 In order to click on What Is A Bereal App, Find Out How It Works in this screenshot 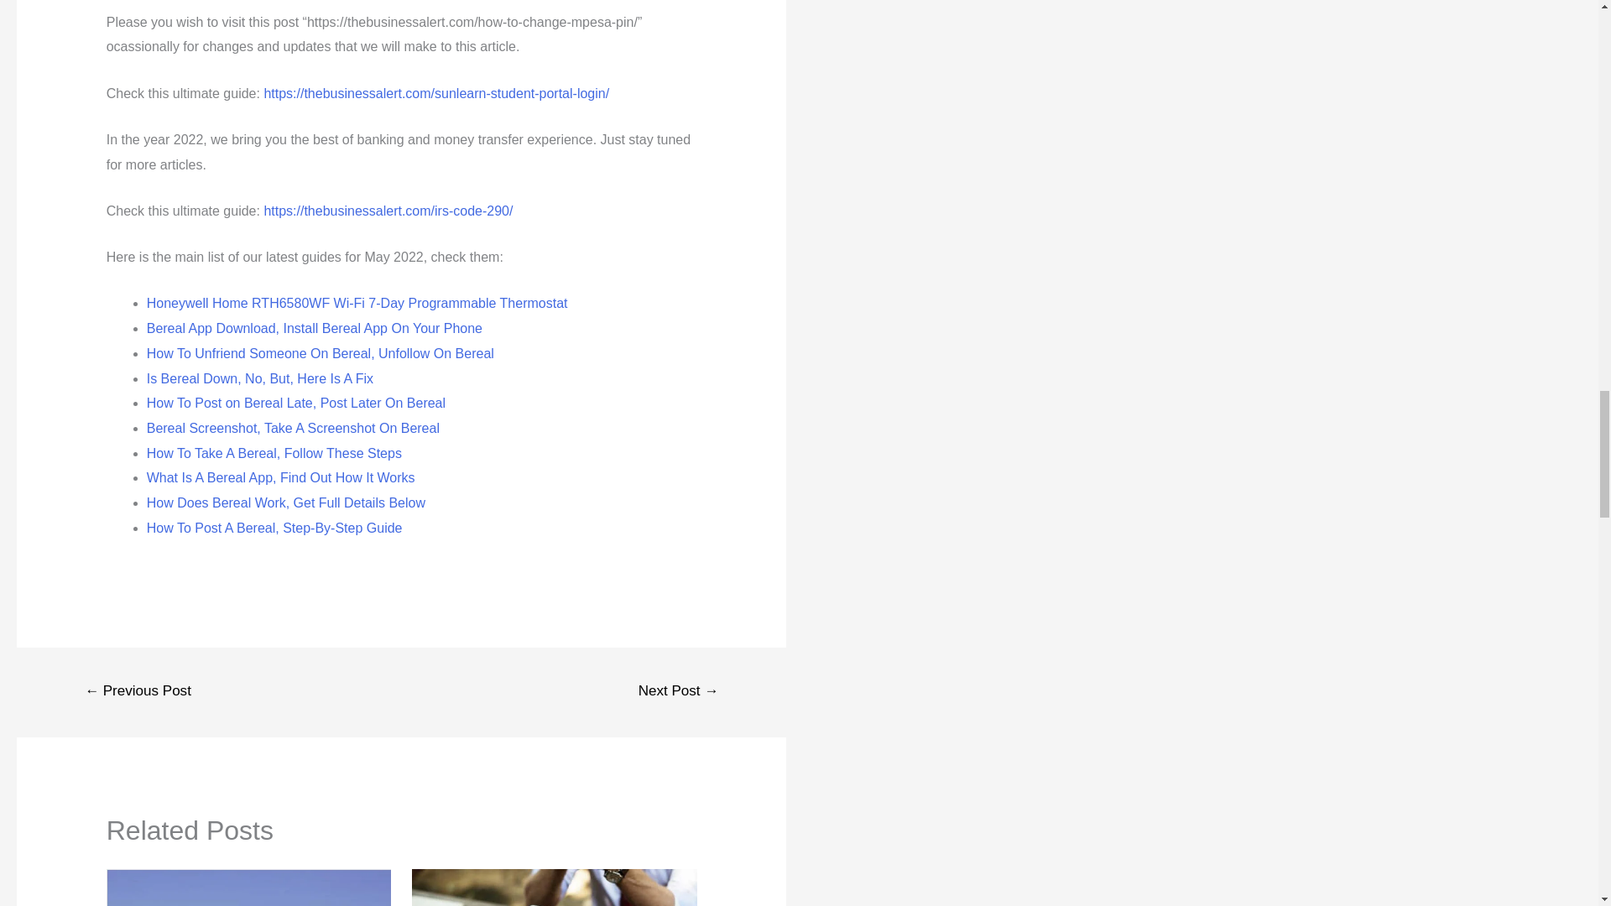, I will do `click(280, 476)`.